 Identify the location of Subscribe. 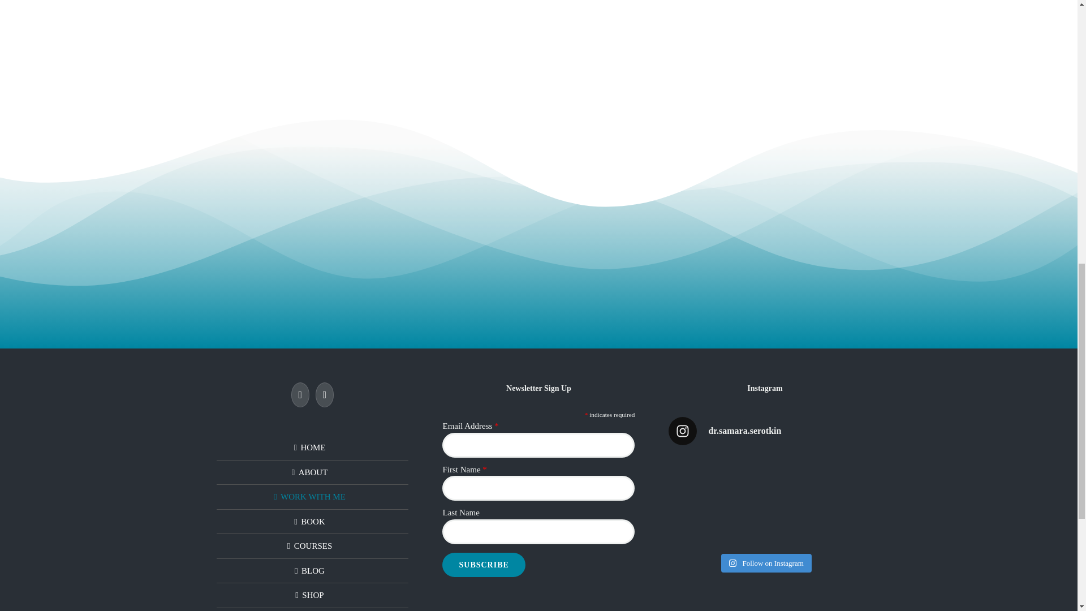
(483, 565).